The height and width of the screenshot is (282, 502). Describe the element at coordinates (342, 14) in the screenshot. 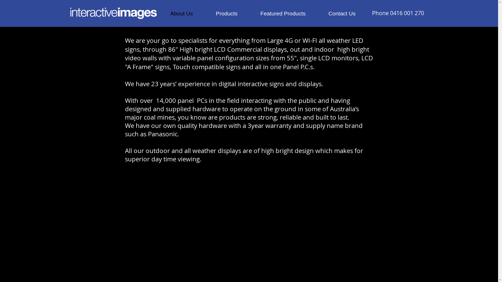

I see `Contact Us` at that location.